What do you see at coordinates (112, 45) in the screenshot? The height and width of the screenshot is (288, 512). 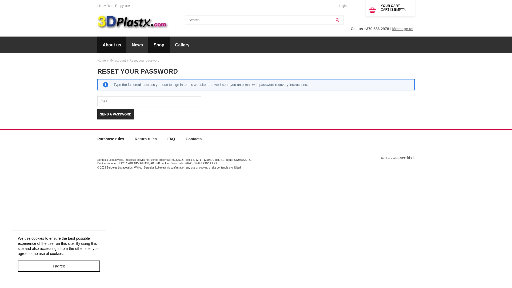 I see `About us` at bounding box center [112, 45].